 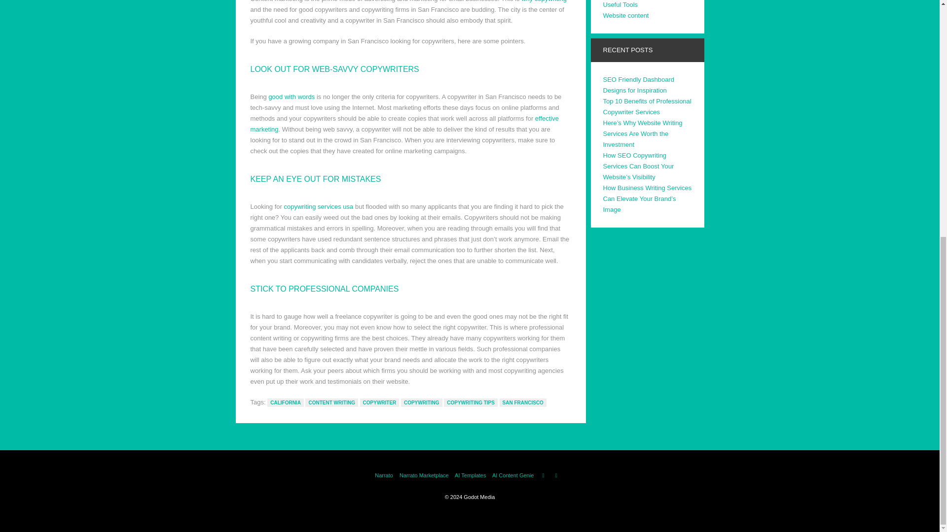 I want to click on COPYWRITING TIPS, so click(x=471, y=402).